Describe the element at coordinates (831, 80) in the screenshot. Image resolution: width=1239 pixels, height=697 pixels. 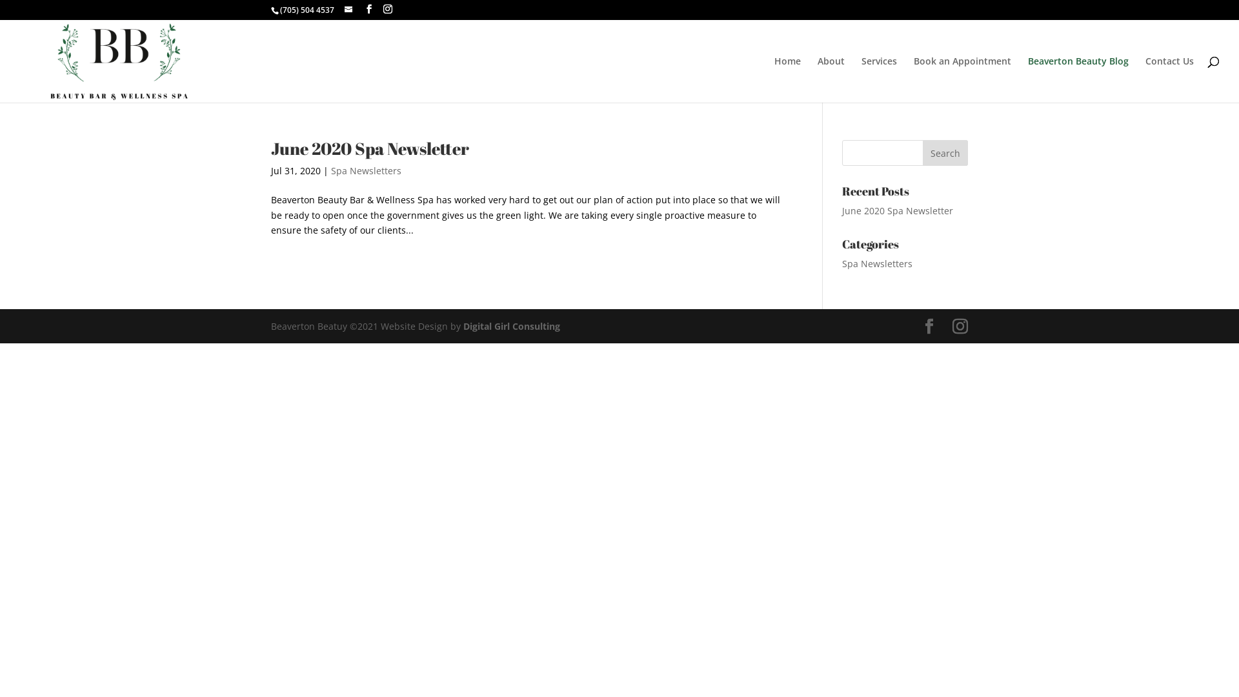
I see `About` at that location.